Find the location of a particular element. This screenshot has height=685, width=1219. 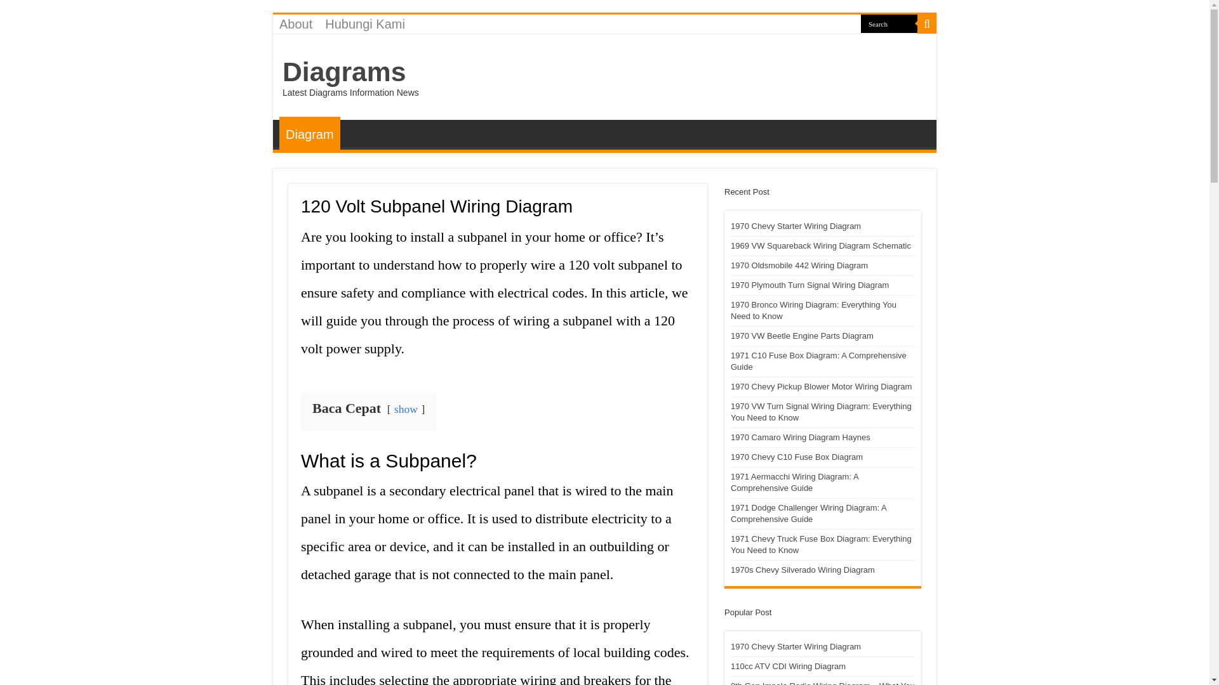

Diagram is located at coordinates (309, 133).